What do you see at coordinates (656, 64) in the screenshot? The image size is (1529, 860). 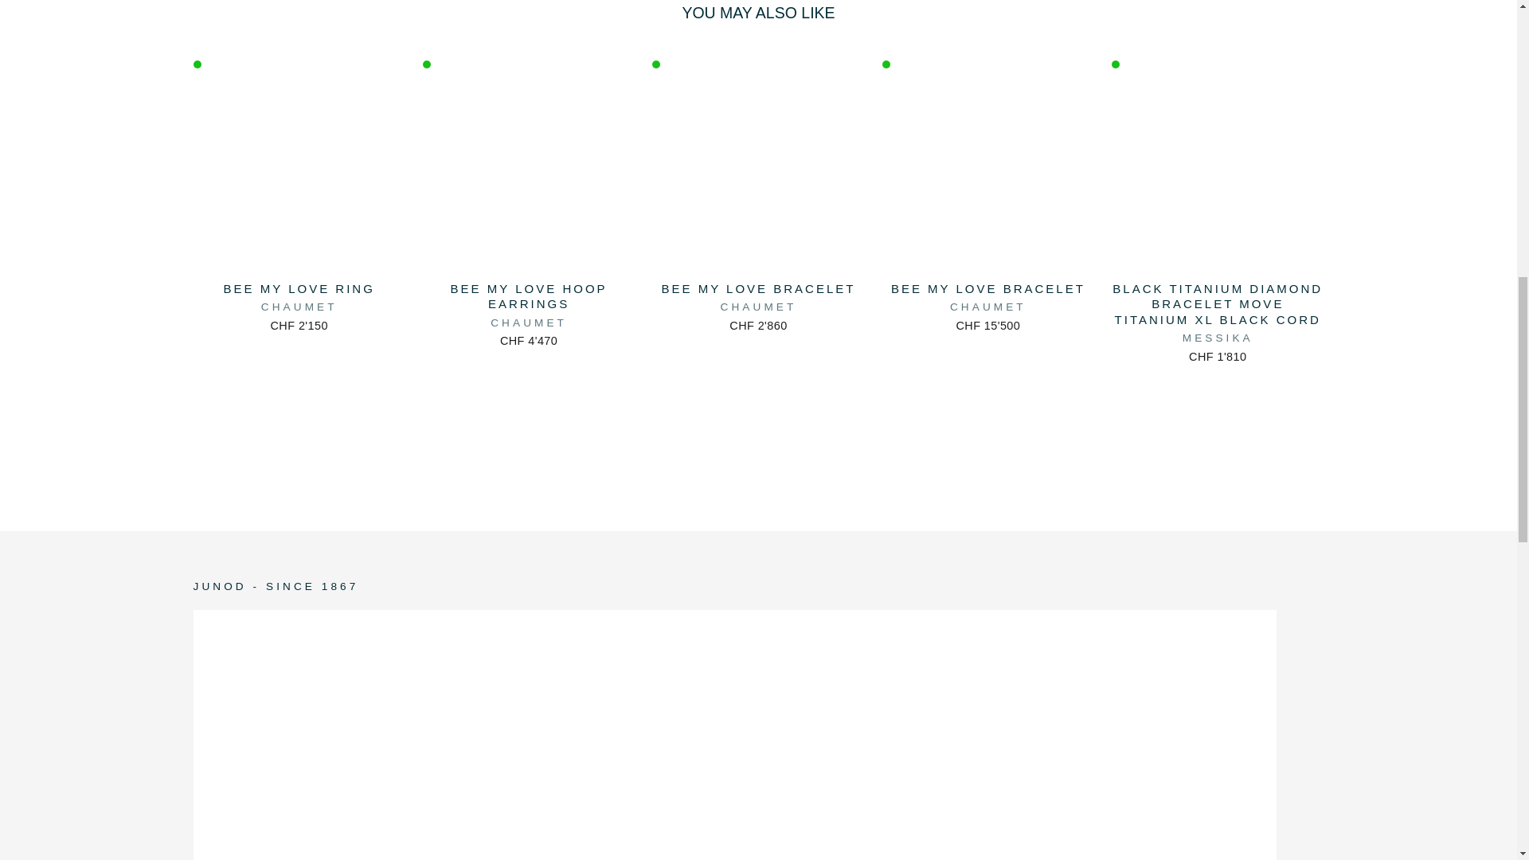 I see `Available` at bounding box center [656, 64].